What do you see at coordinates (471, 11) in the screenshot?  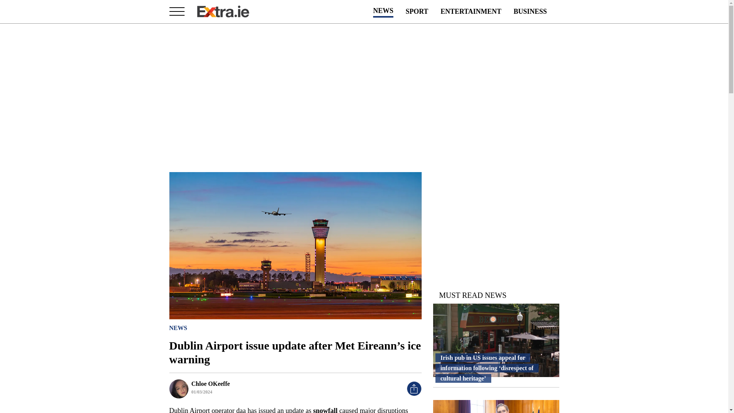 I see `ENTERTAINMENT` at bounding box center [471, 11].